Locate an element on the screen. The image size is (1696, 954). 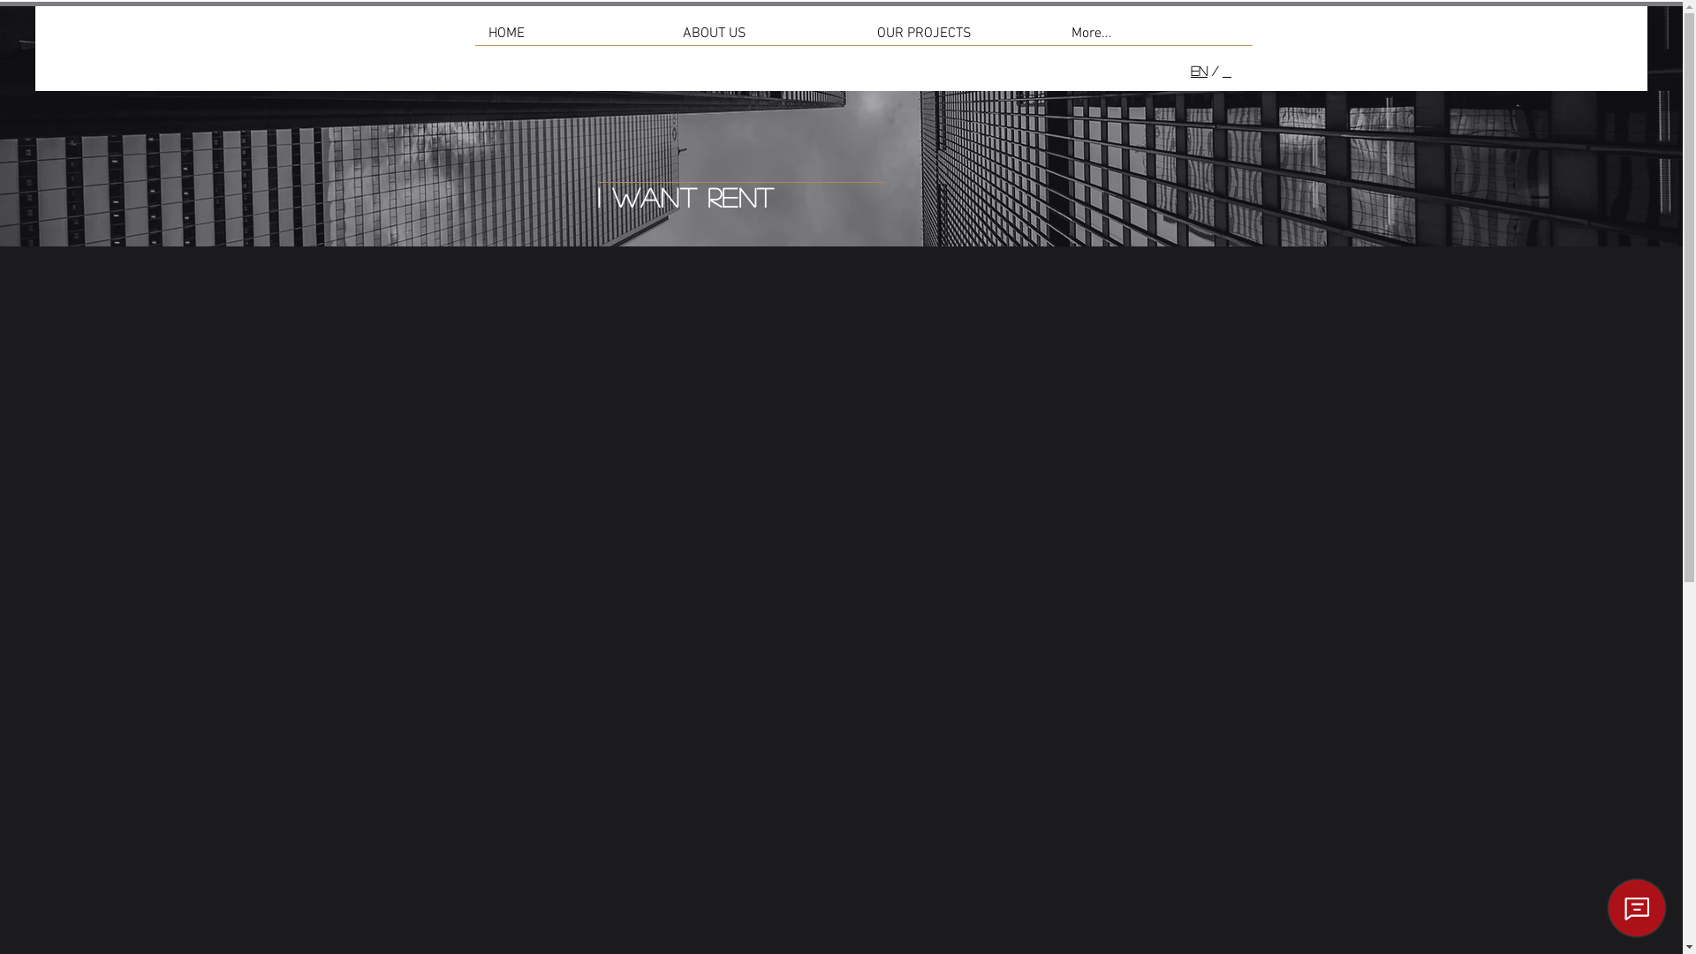
EN is located at coordinates (1200, 71).